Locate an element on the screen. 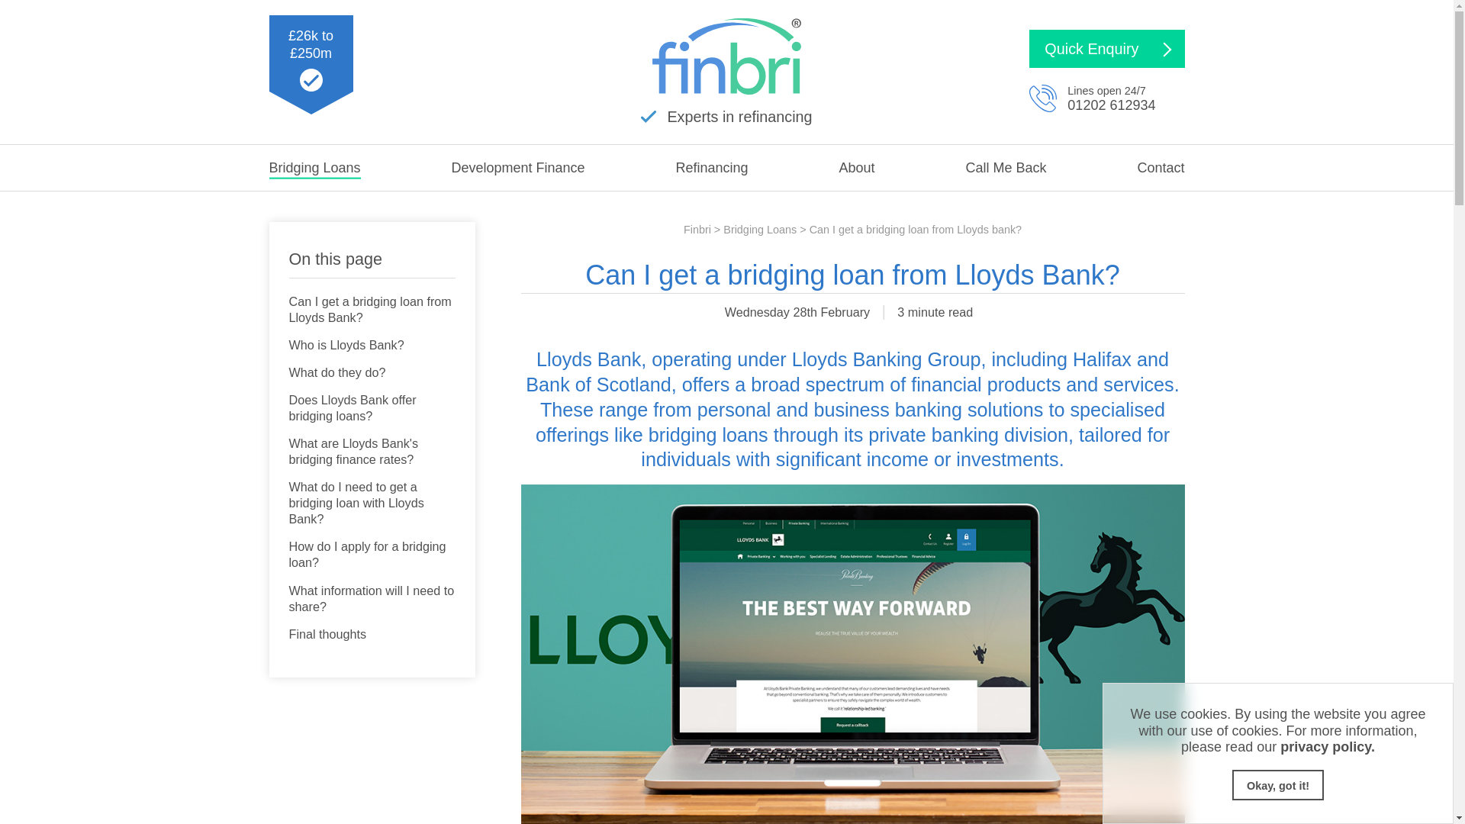 The width and height of the screenshot is (1465, 824). Finbri is located at coordinates (697, 229).